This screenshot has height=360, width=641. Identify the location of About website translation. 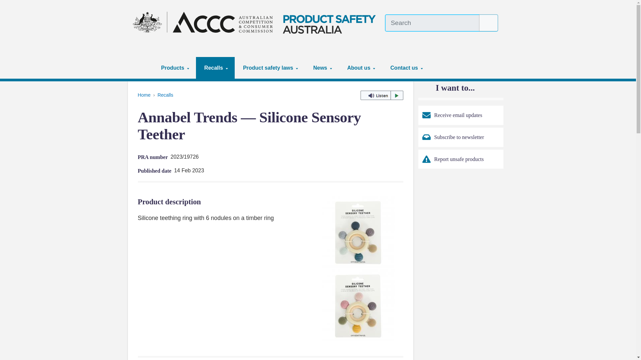
(494, 38).